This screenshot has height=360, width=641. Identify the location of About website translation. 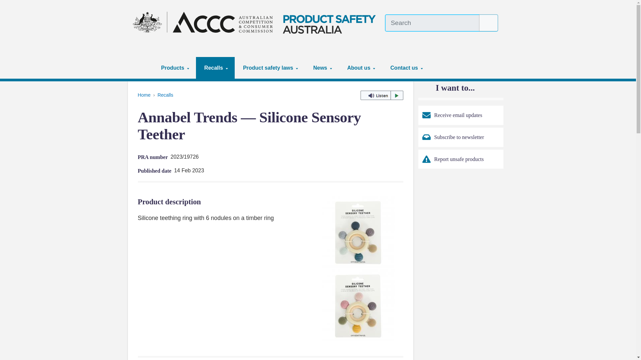
(494, 38).